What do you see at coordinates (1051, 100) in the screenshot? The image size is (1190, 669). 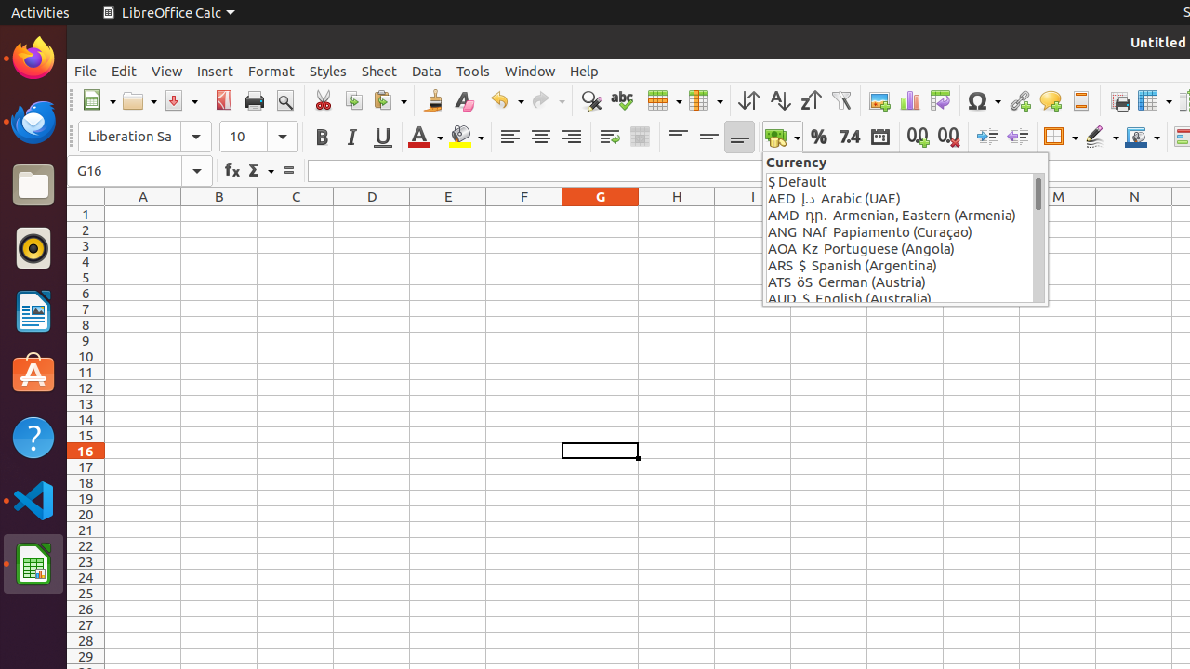 I see `Comment` at bounding box center [1051, 100].